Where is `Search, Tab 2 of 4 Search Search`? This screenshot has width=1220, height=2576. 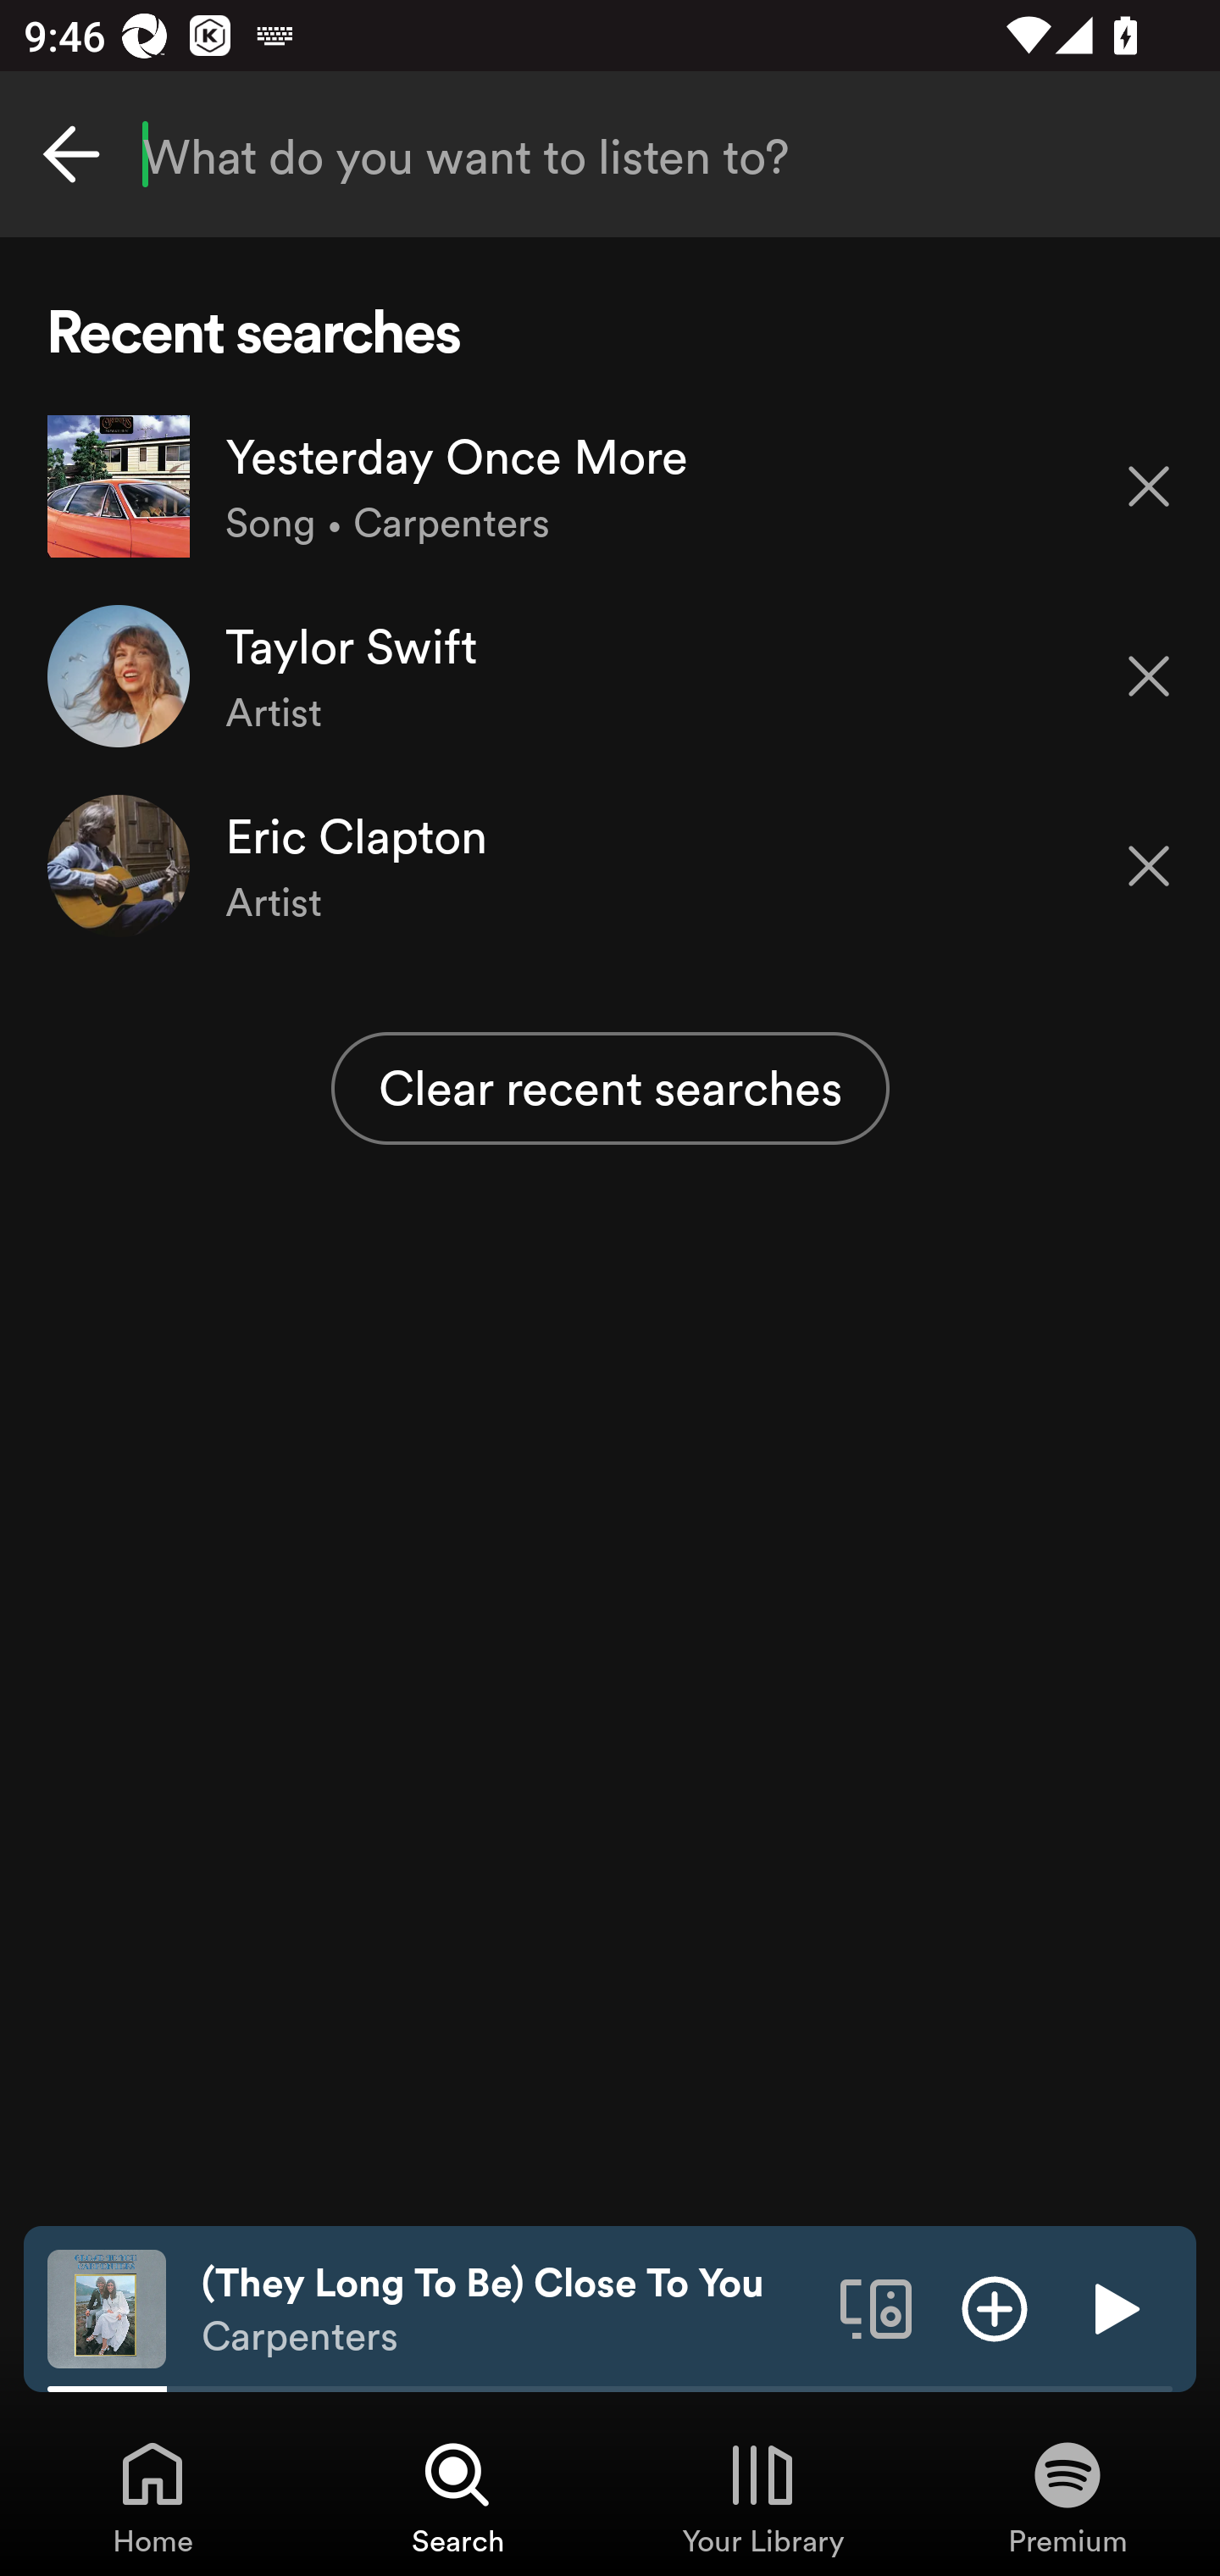
Search, Tab 2 of 4 Search Search is located at coordinates (457, 2496).